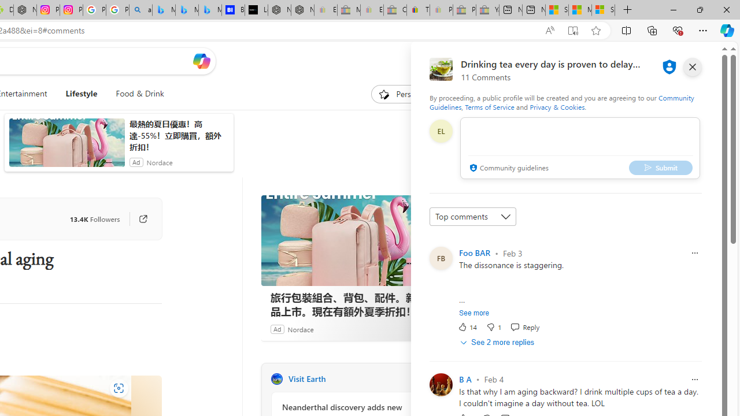 This screenshot has width=740, height=416. Describe the element at coordinates (441, 10) in the screenshot. I see `Payments Terms of Use | eBay.com - Sleeping` at that location.